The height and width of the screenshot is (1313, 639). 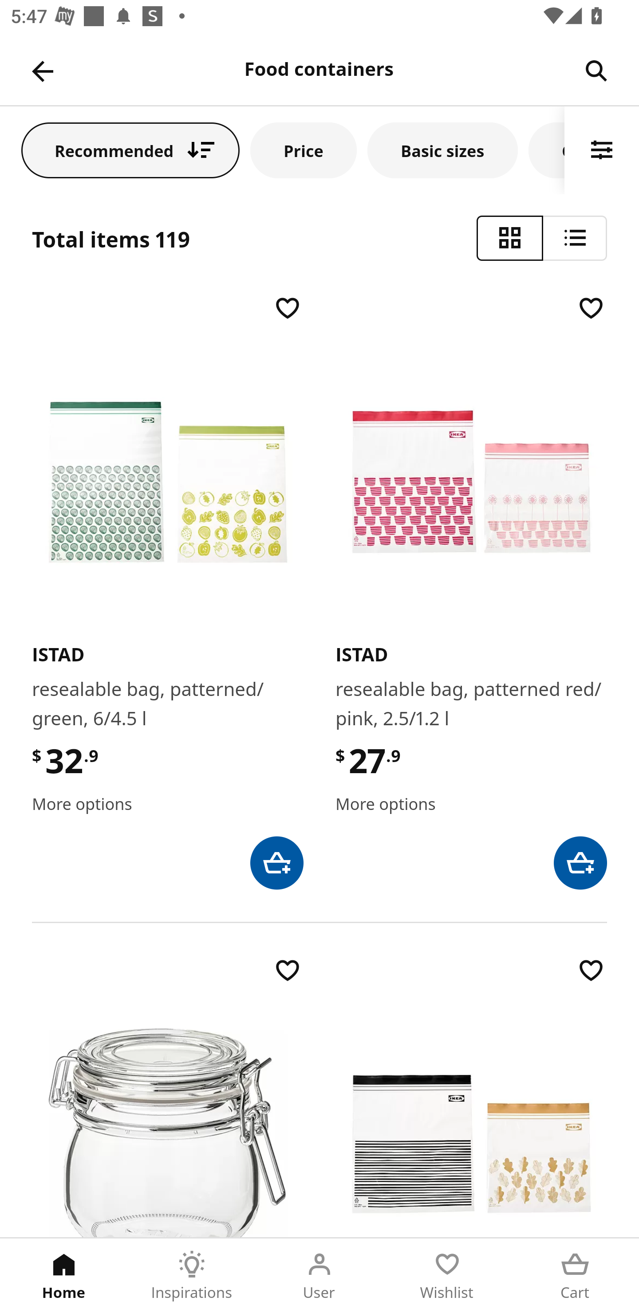 What do you see at coordinates (130, 150) in the screenshot?
I see `Recommended` at bounding box center [130, 150].